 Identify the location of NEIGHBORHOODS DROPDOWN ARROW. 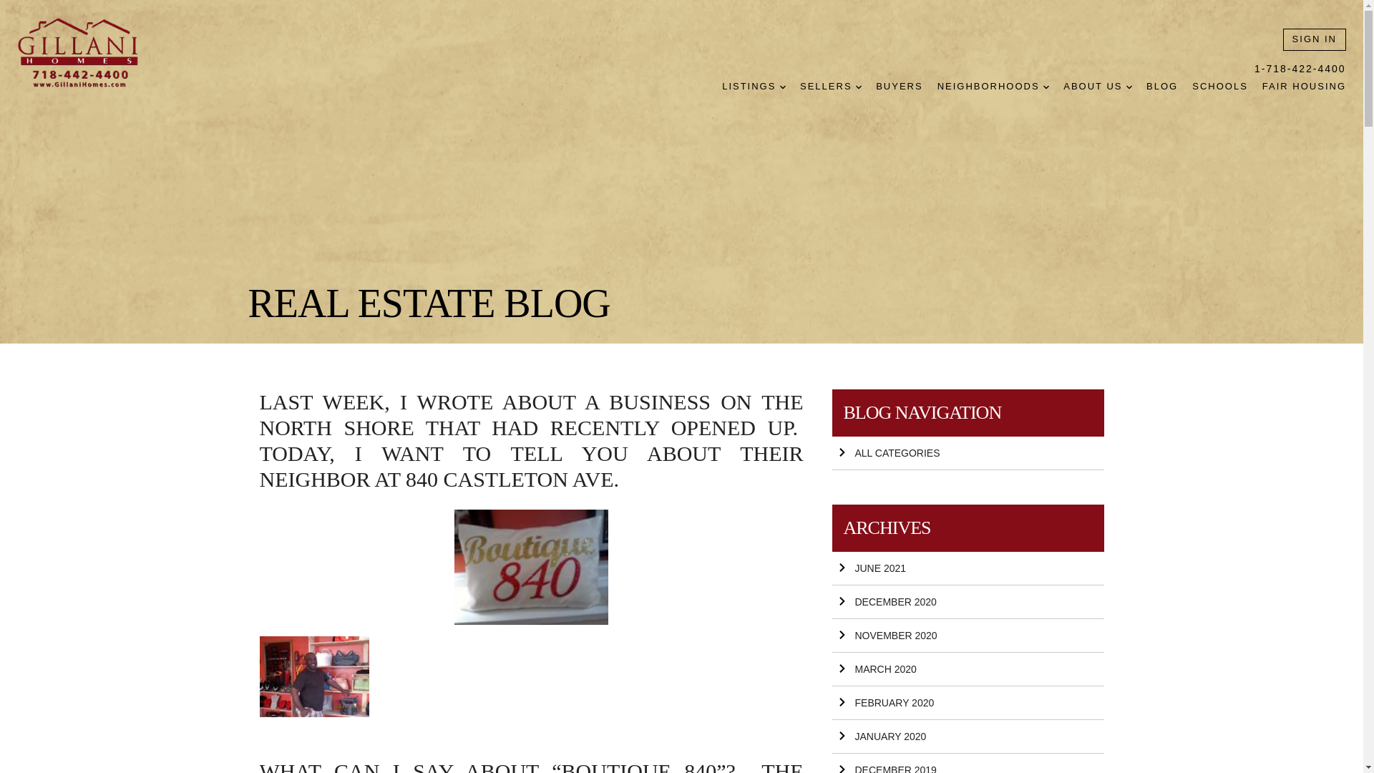
(993, 87).